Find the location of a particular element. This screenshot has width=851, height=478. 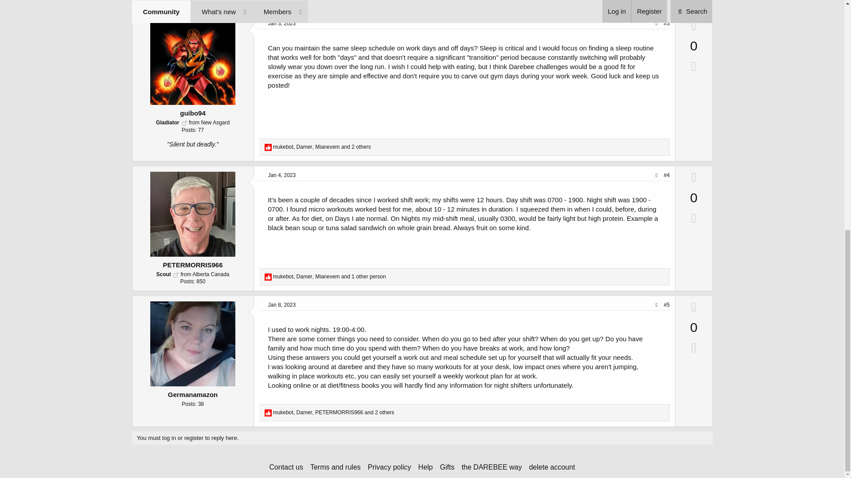

Jan 4, 2023 at 4:29 AM is located at coordinates (281, 175).